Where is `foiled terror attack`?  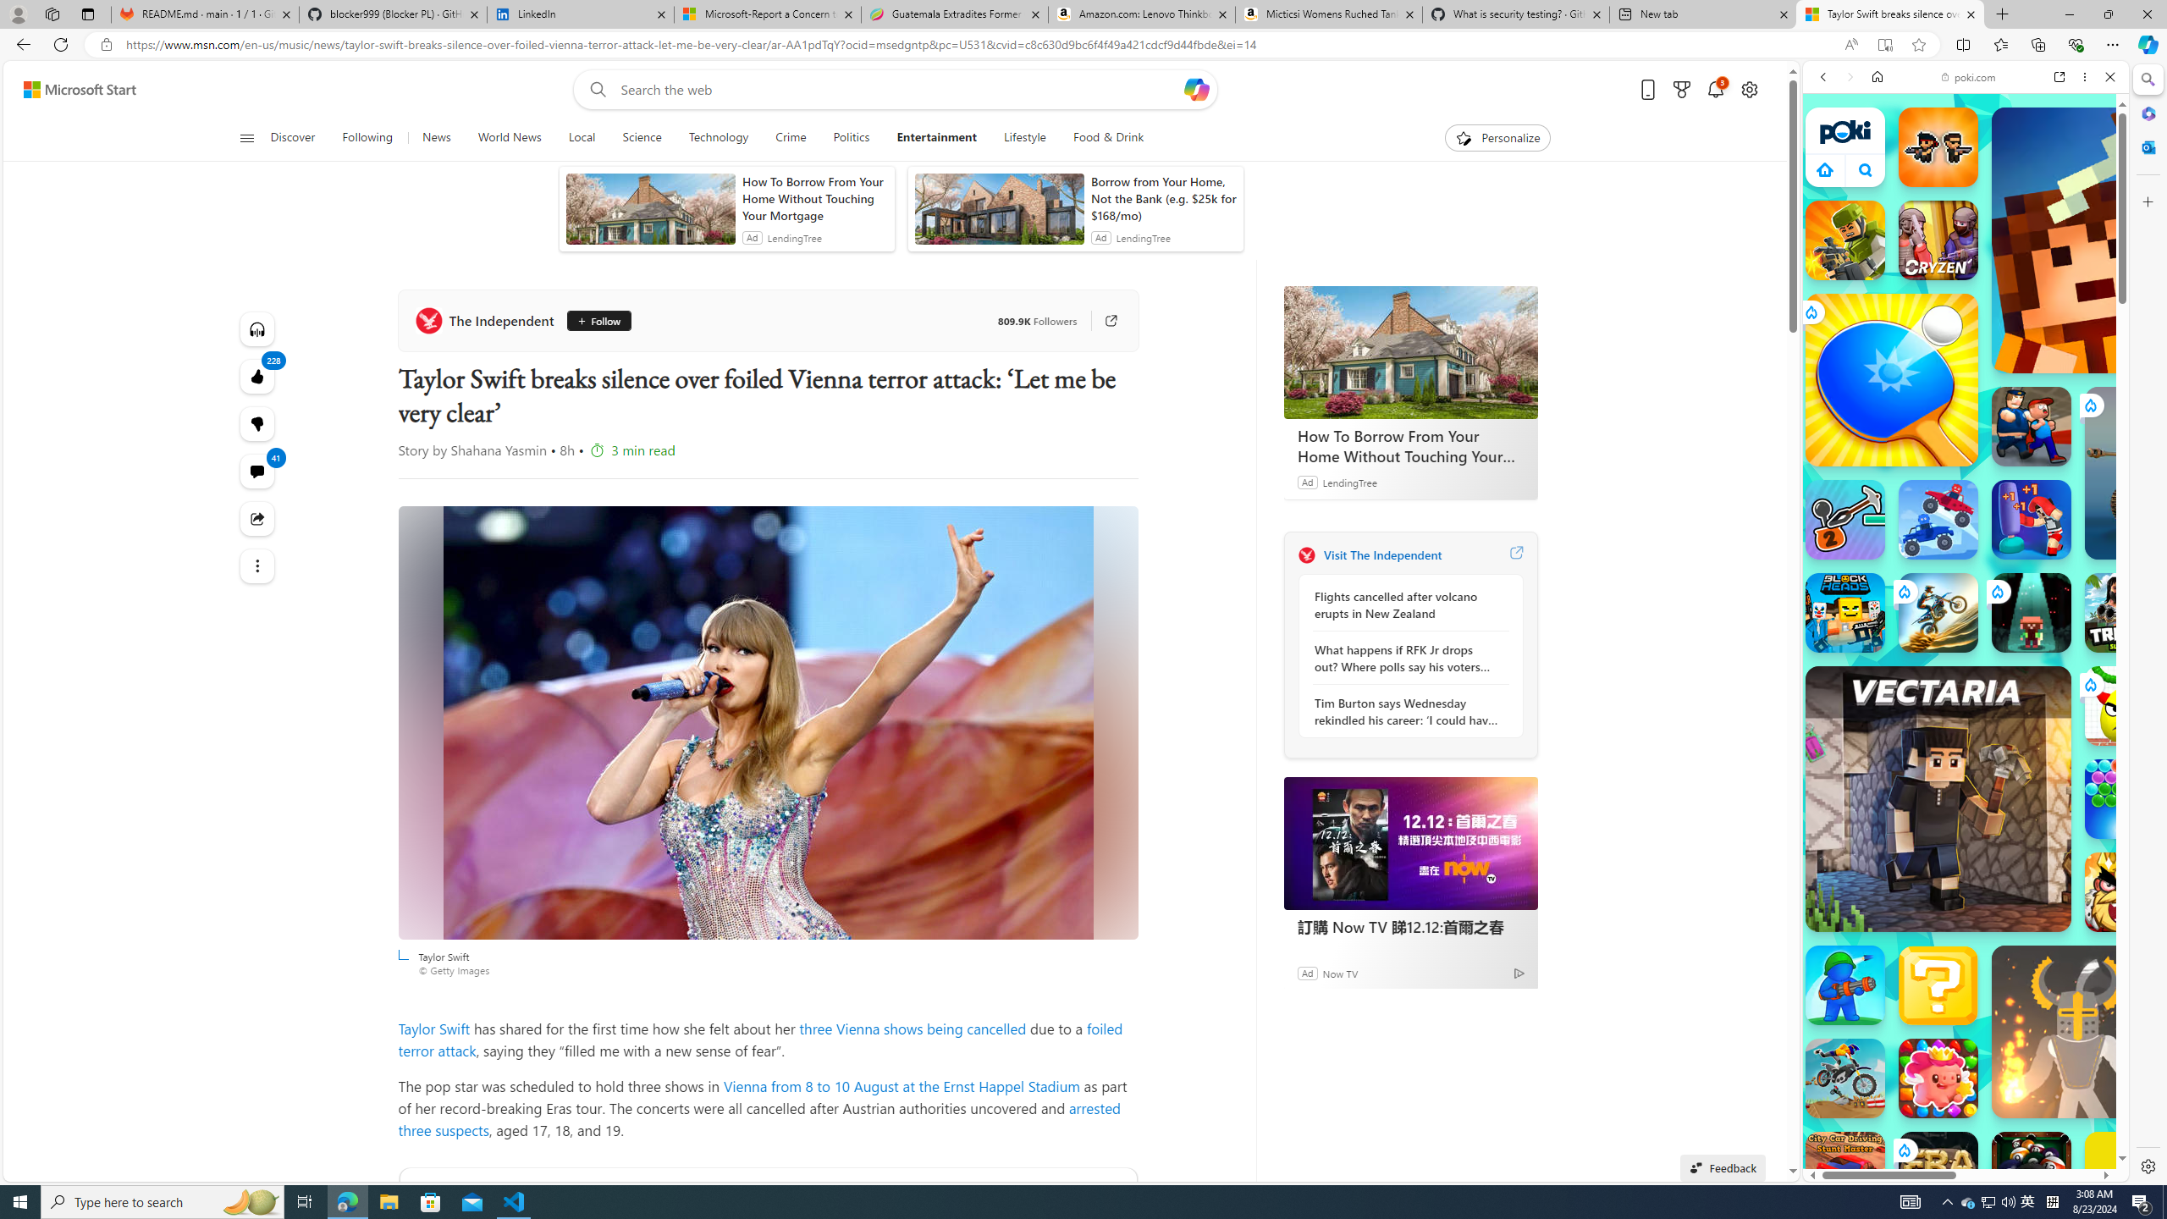 foiled terror attack is located at coordinates (760, 1039).